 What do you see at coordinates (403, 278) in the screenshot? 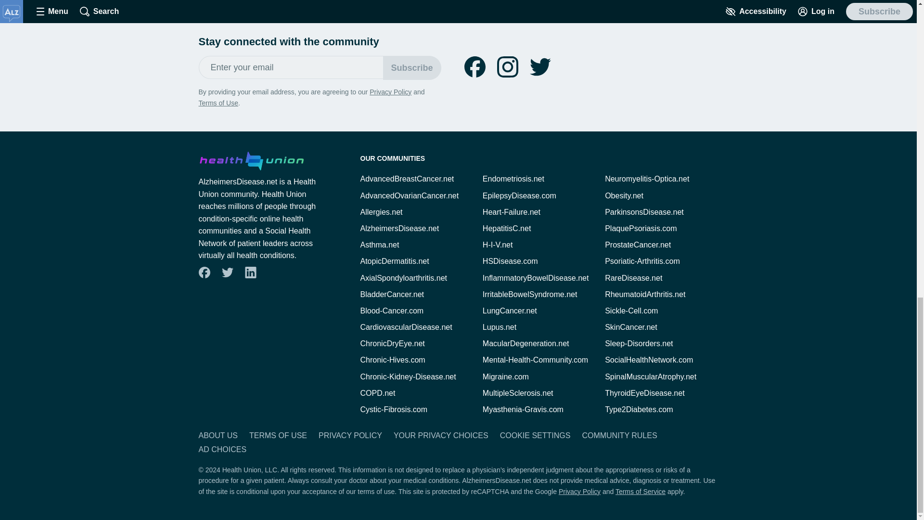
I see `AxialSpondyloarthritis.net` at bounding box center [403, 278].